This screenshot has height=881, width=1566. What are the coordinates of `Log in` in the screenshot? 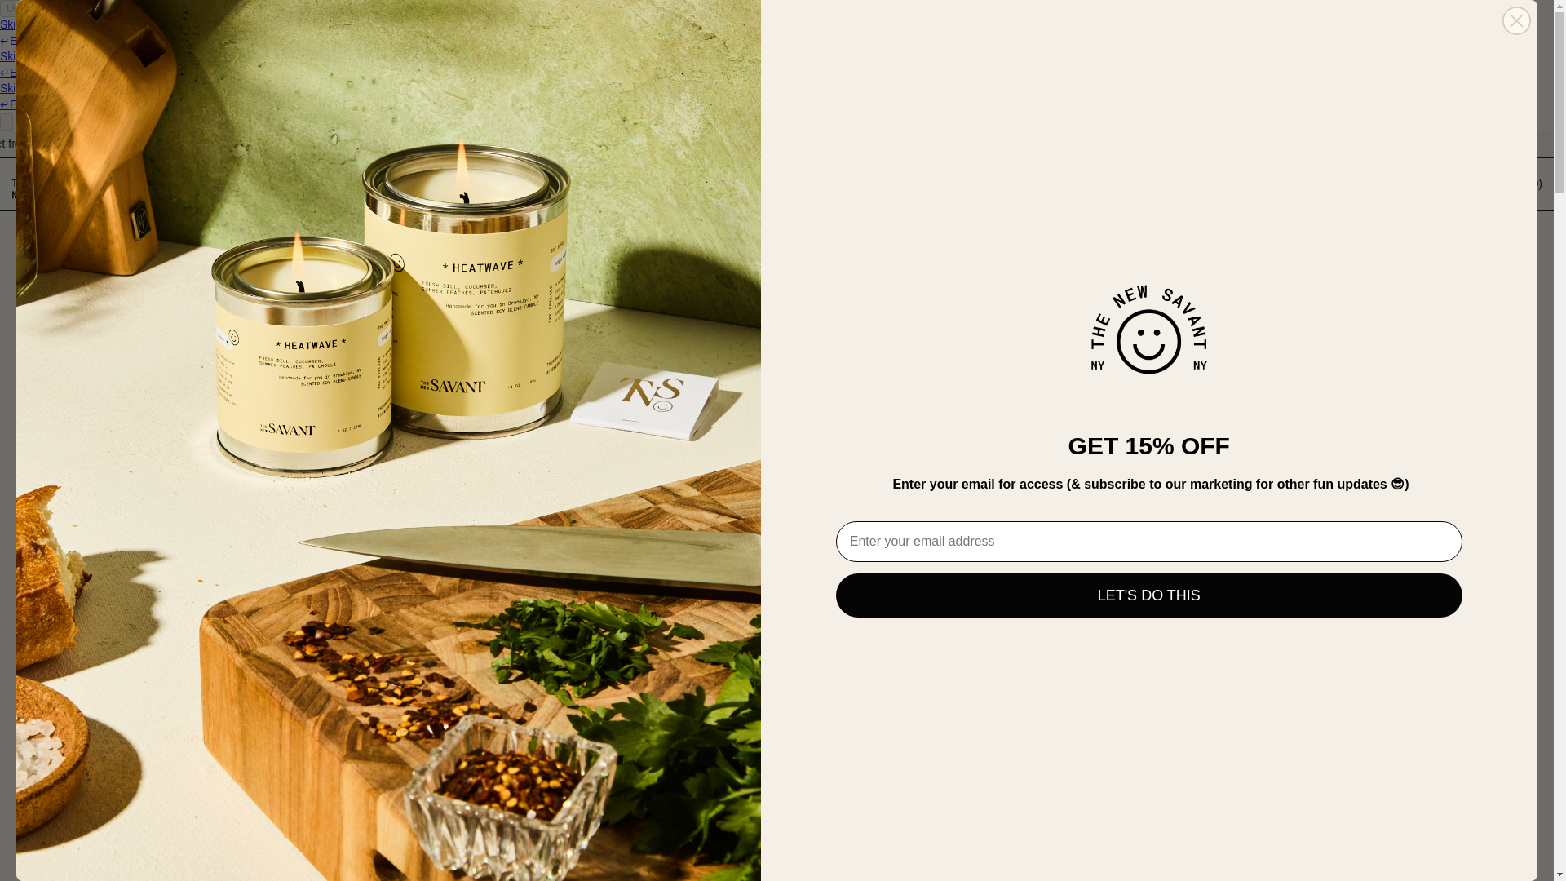 It's located at (1157, 184).